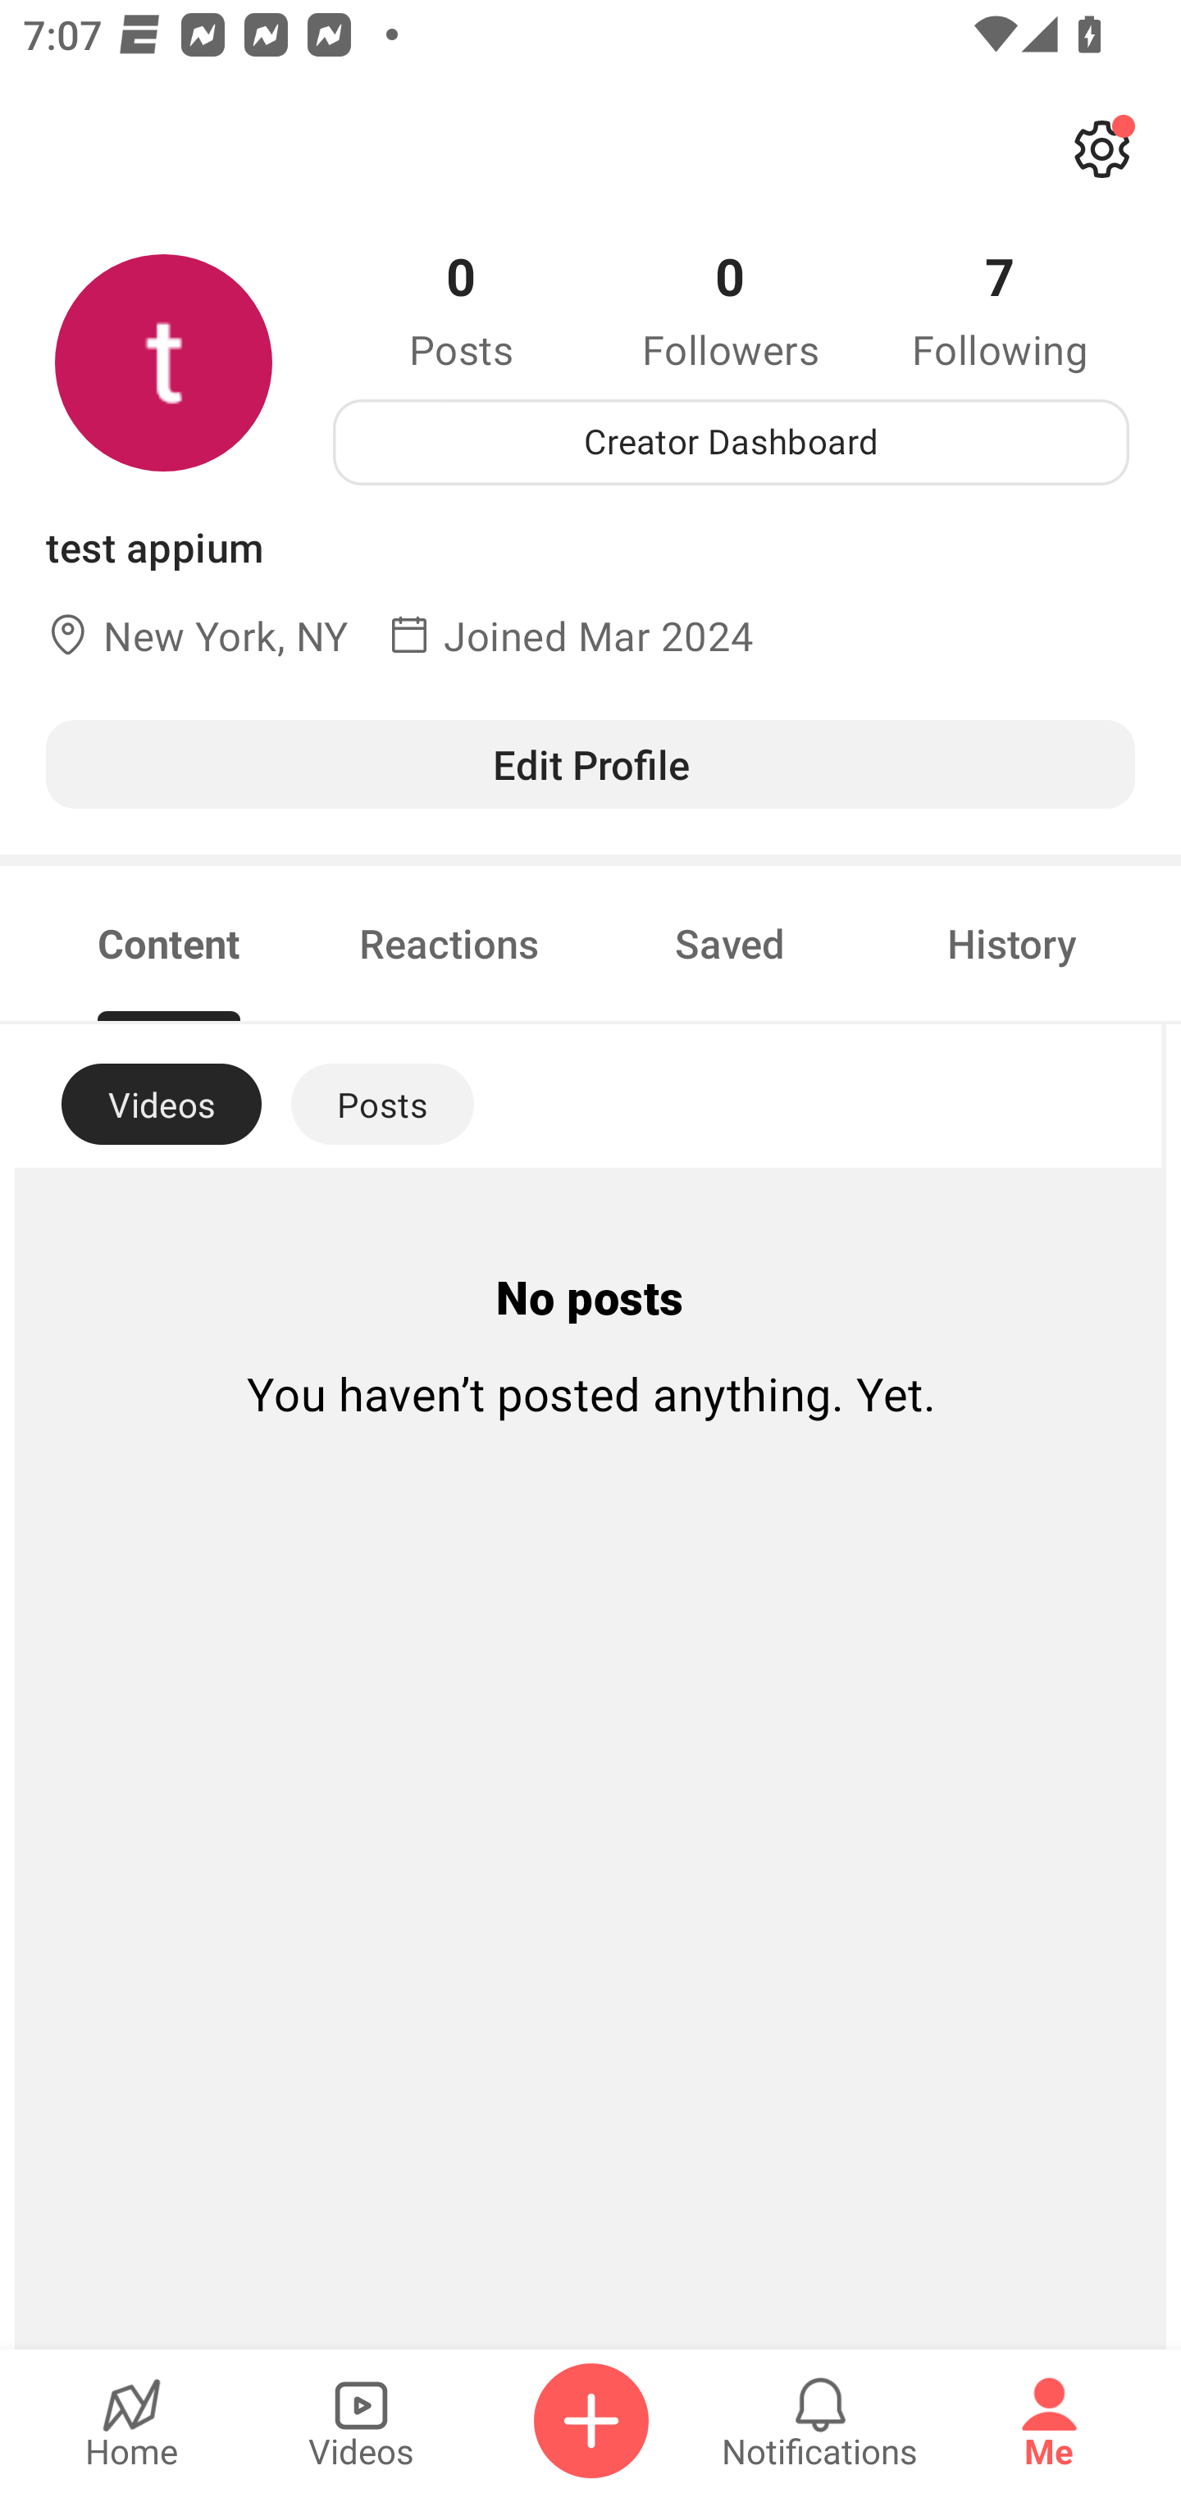 This screenshot has height=2493, width=1181. I want to click on Notifications, so click(820, 2421).